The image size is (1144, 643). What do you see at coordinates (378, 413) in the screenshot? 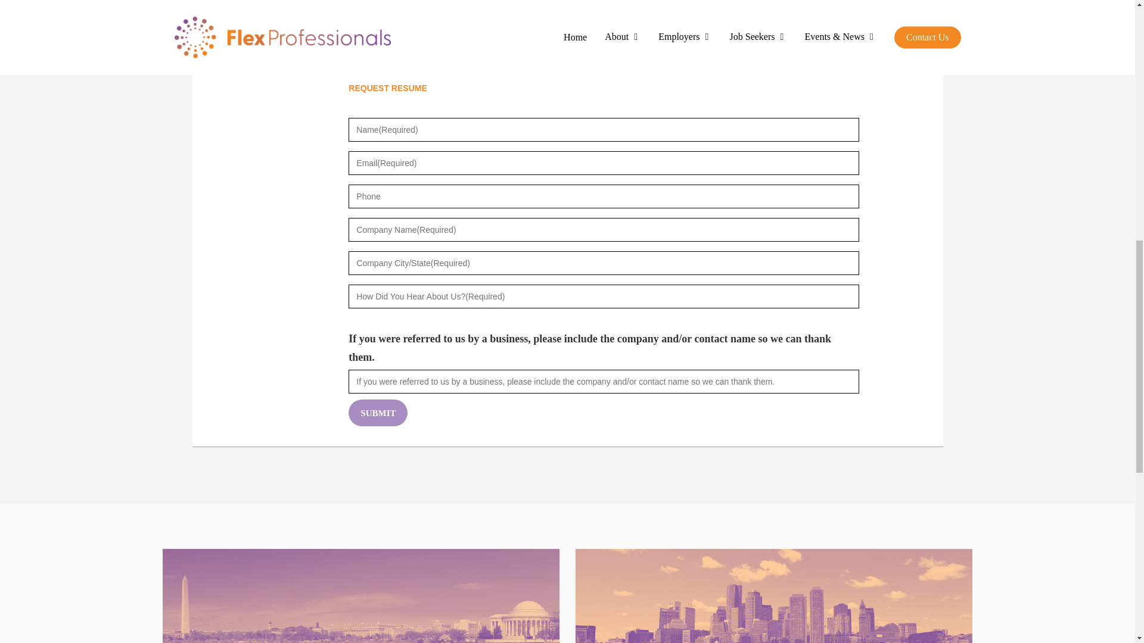
I see `Submit` at bounding box center [378, 413].